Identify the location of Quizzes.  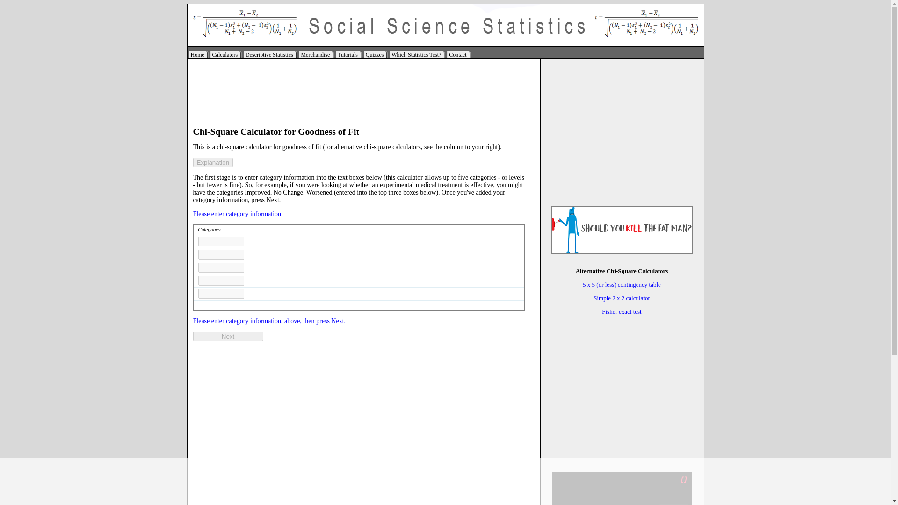
(376, 54).